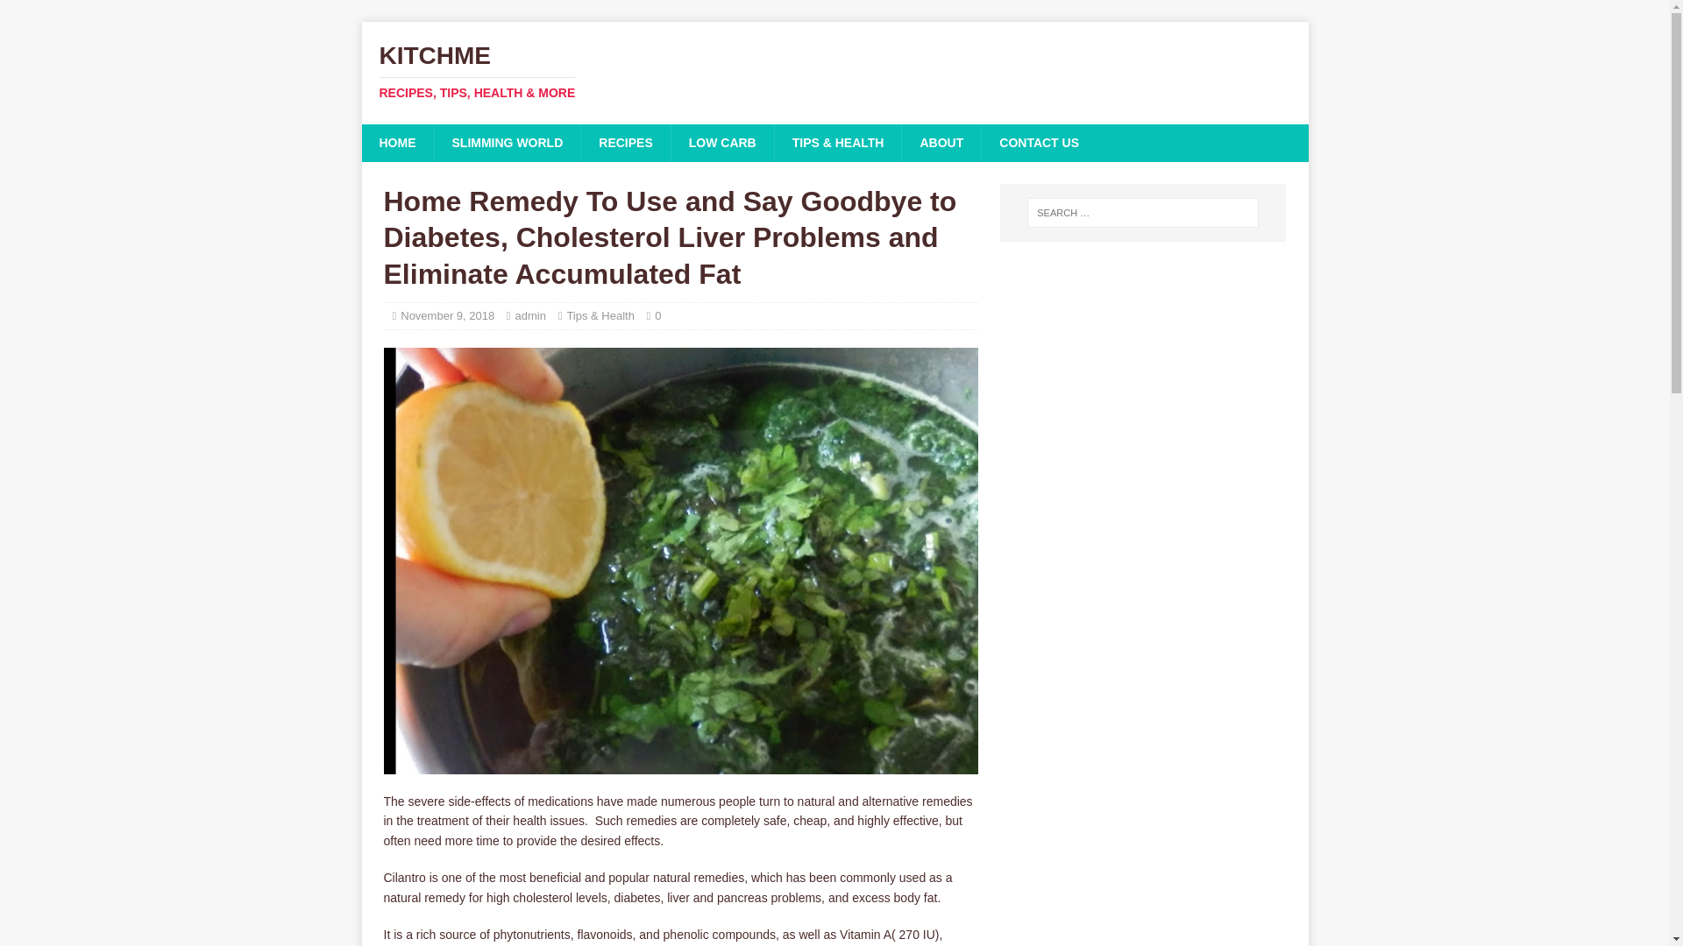 The width and height of the screenshot is (1683, 946). What do you see at coordinates (625, 142) in the screenshot?
I see `RECIPES` at bounding box center [625, 142].